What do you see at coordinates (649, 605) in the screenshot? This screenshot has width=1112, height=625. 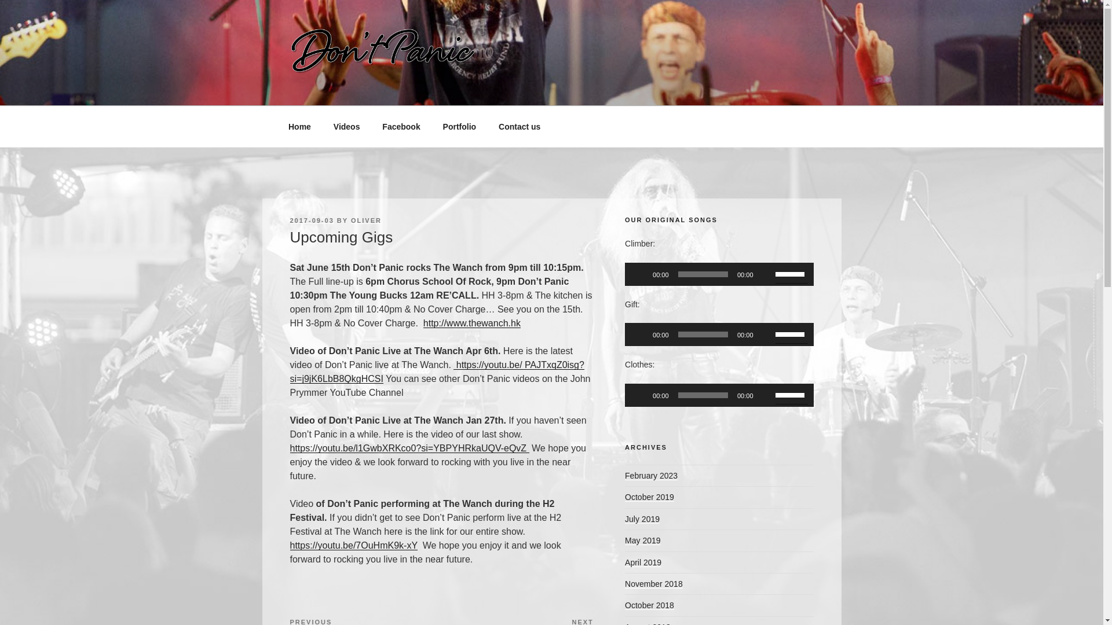 I see `October 2018` at bounding box center [649, 605].